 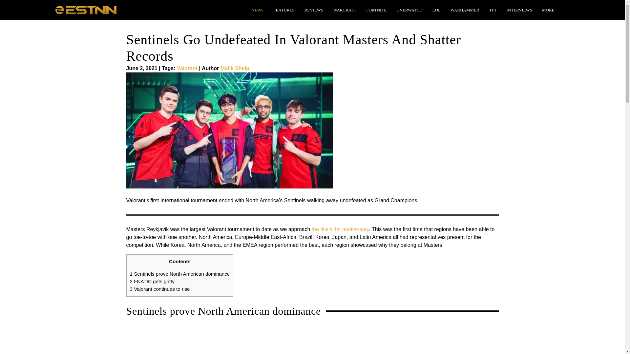 What do you see at coordinates (85, 9) in the screenshot?
I see `Home` at bounding box center [85, 9].